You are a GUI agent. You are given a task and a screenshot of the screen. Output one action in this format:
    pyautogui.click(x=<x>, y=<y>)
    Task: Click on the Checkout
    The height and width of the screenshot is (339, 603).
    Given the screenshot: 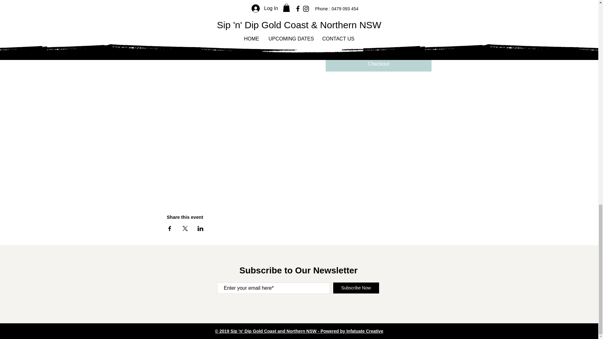 What is the action you would take?
    pyautogui.click(x=378, y=64)
    